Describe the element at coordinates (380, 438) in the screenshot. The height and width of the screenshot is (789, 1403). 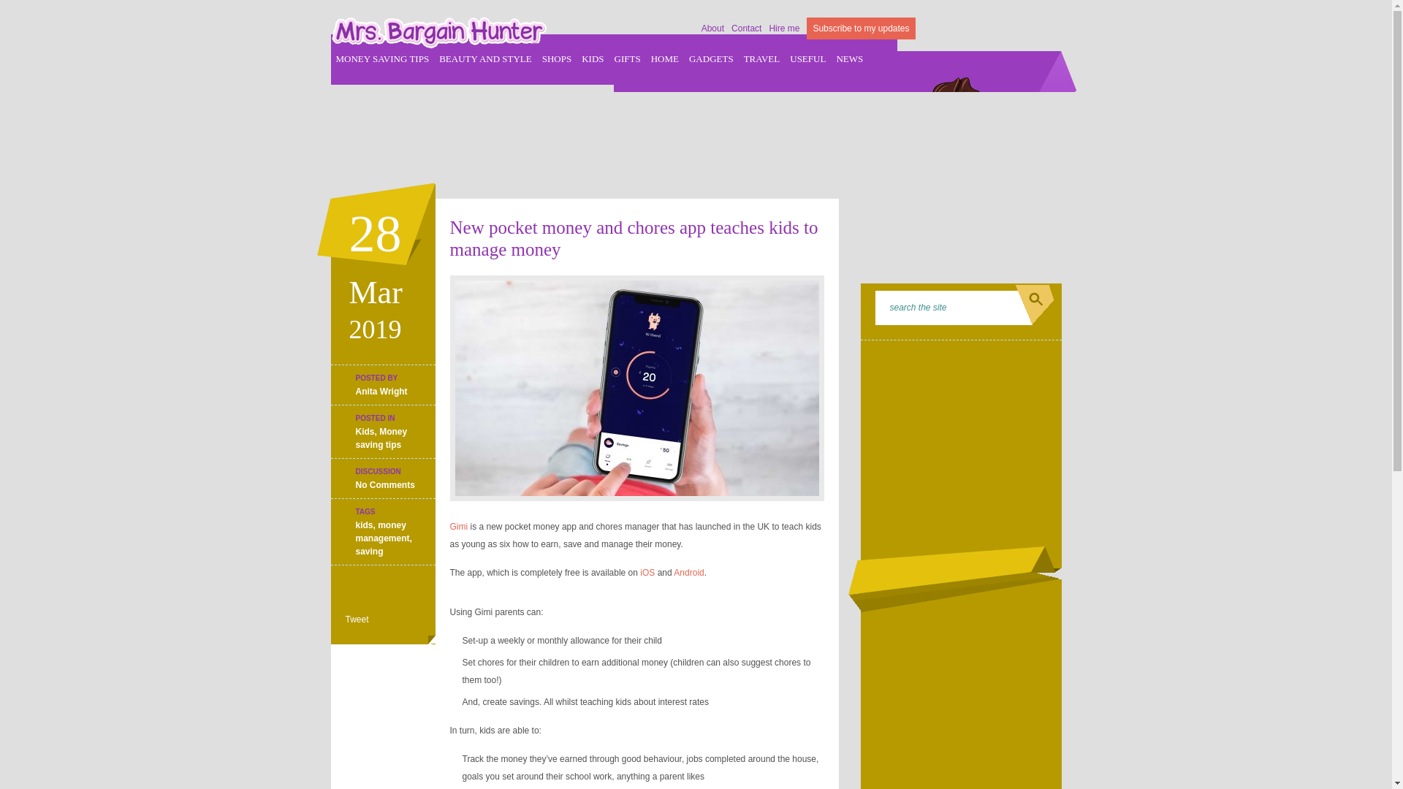
I see `Money saving tips` at that location.